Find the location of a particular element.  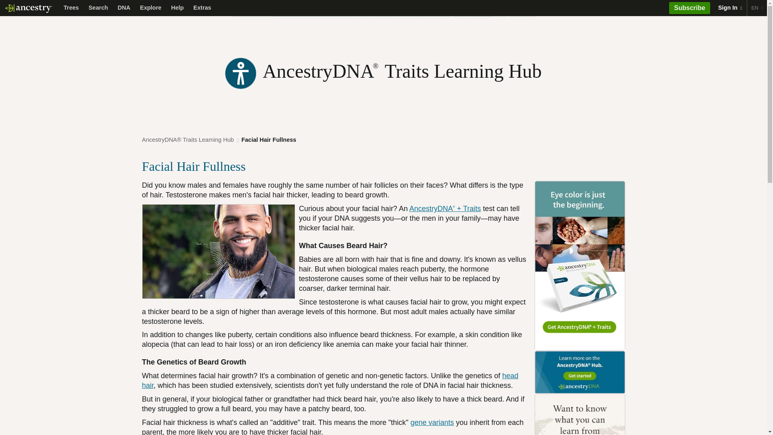

DNA is located at coordinates (124, 8).